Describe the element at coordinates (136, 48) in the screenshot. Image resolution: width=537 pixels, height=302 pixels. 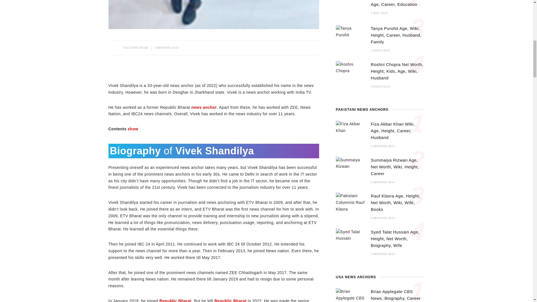
I see `Post by NACTION TEAM` at that location.